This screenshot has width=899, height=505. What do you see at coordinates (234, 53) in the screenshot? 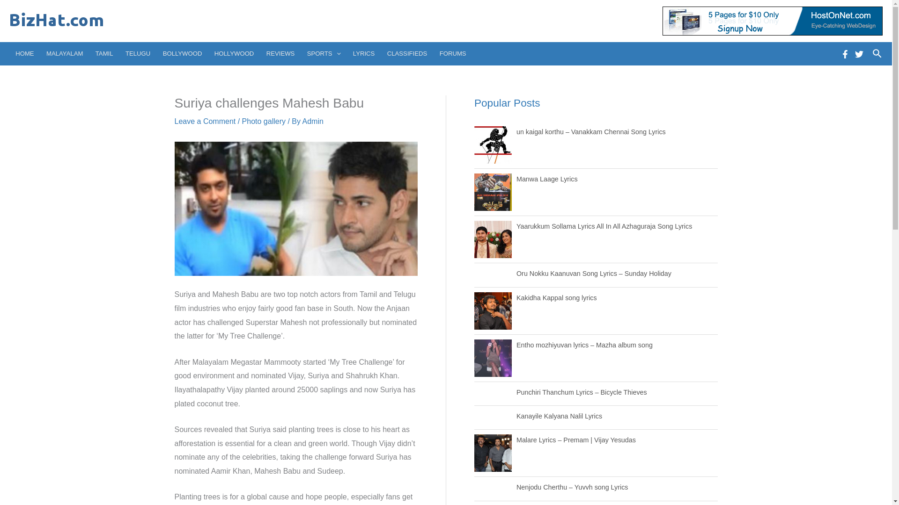
I see `HOLLYWOOD` at bounding box center [234, 53].